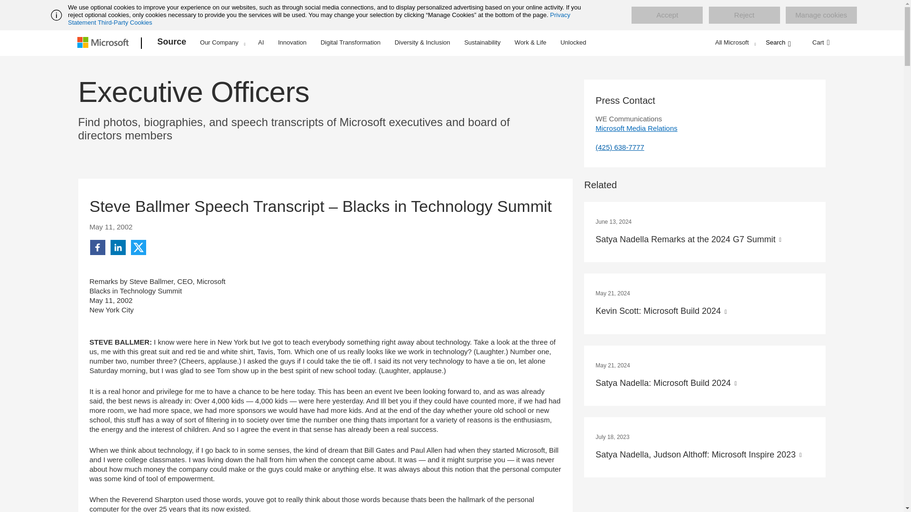  I want to click on Innovation, so click(292, 42).